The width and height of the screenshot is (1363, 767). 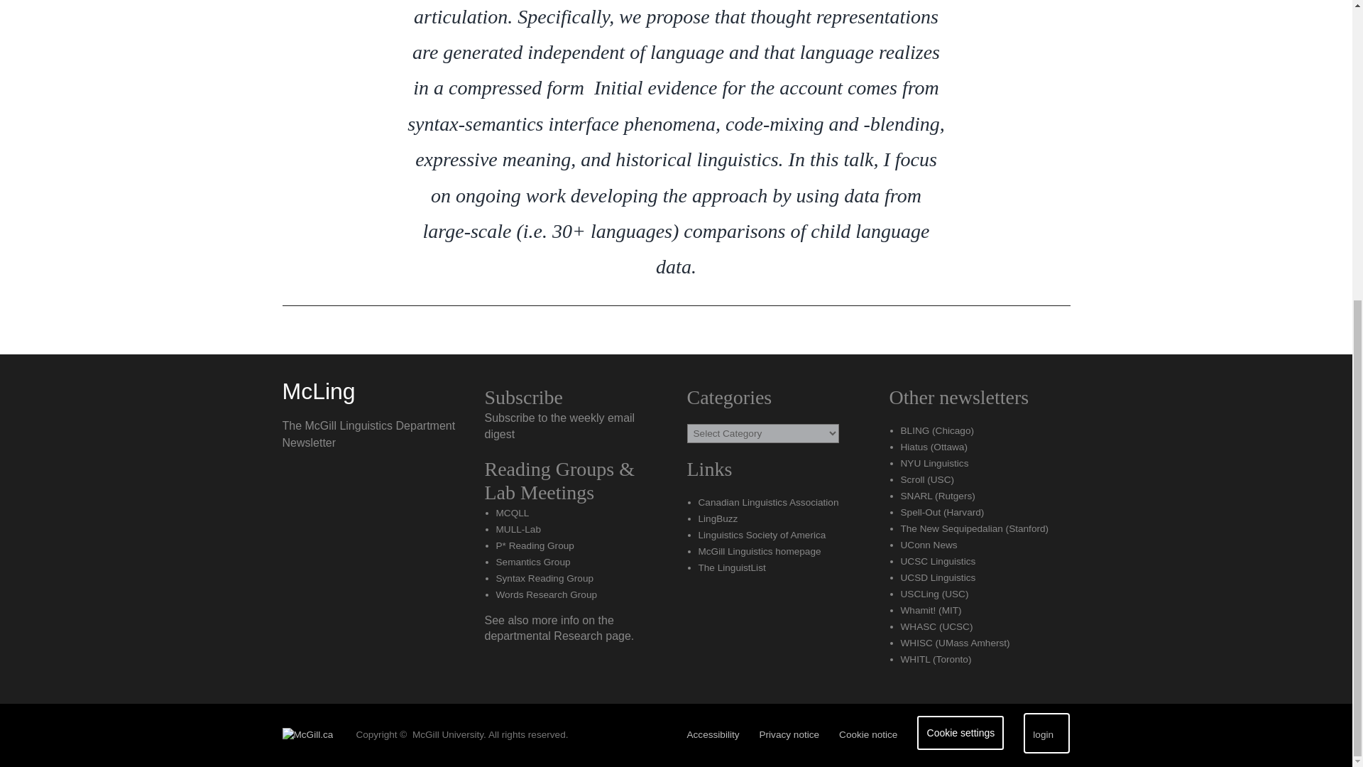 What do you see at coordinates (546, 594) in the screenshot?
I see `Words Research Group` at bounding box center [546, 594].